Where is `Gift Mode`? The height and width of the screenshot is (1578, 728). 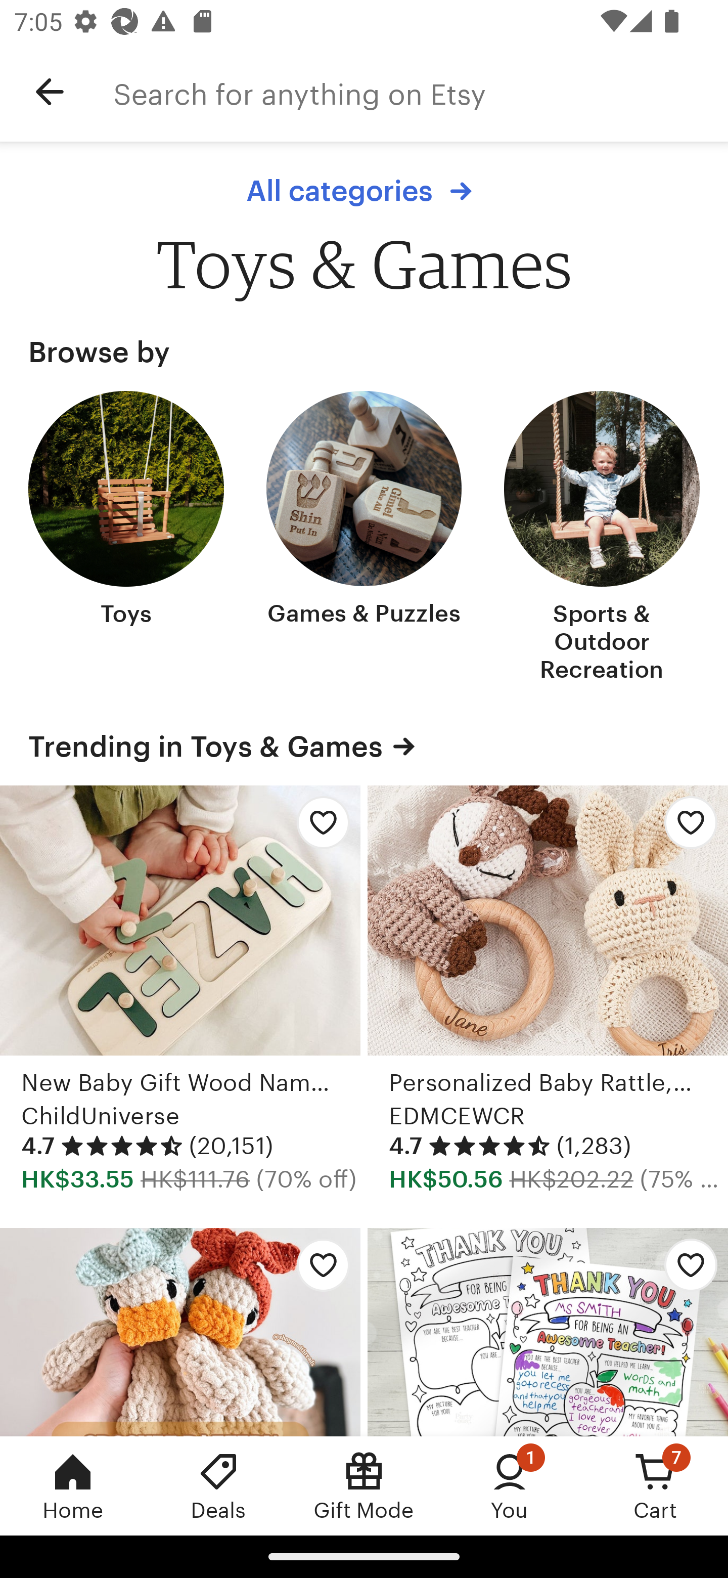 Gift Mode is located at coordinates (364, 1485).